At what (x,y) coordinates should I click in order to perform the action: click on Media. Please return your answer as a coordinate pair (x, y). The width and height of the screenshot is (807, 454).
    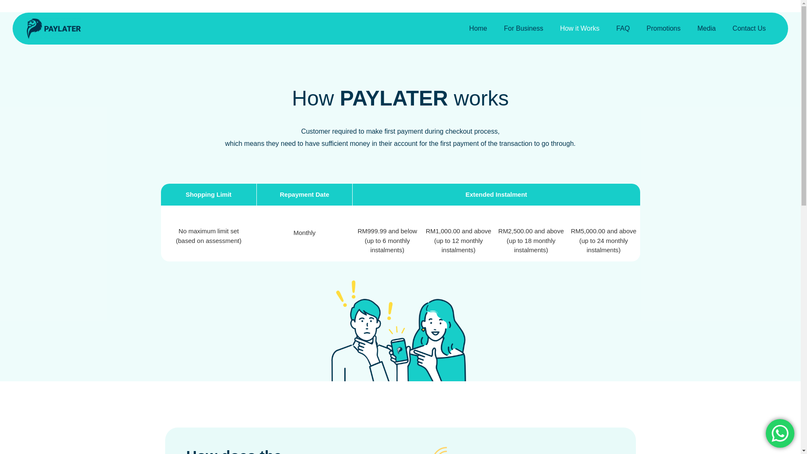
    Looking at the image, I should click on (706, 29).